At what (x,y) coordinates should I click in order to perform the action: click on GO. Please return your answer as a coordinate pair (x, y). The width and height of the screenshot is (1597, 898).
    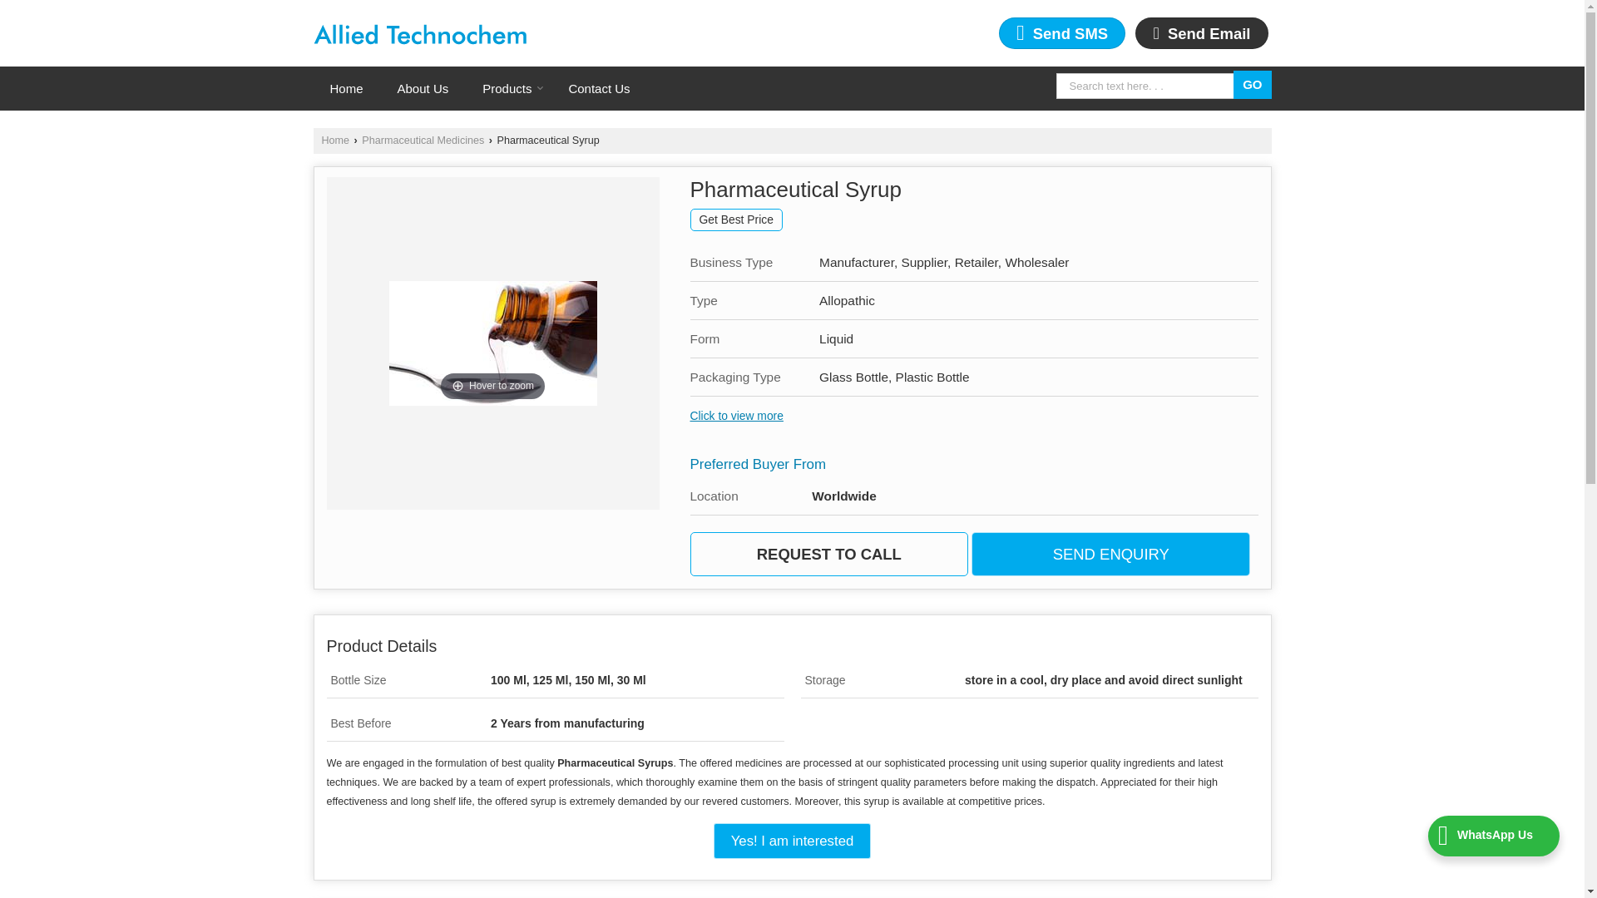
    Looking at the image, I should click on (1252, 85).